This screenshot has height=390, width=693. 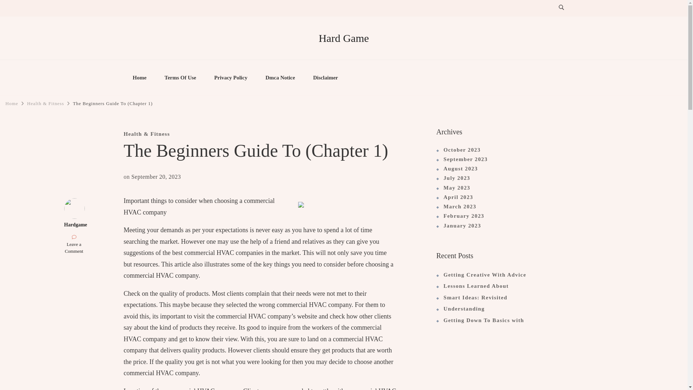 What do you see at coordinates (326, 78) in the screenshot?
I see `Disclaimer` at bounding box center [326, 78].